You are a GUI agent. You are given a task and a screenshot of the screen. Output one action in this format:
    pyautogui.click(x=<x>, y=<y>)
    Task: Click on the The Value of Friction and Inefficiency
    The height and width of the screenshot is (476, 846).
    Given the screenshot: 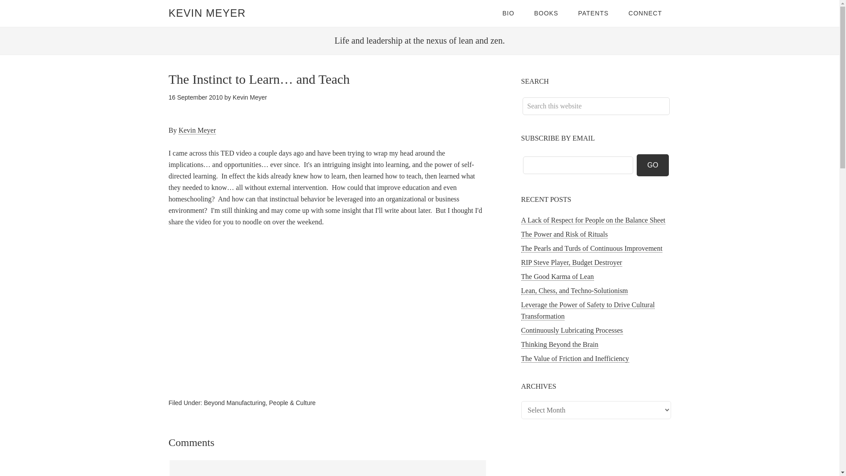 What is the action you would take?
    pyautogui.click(x=575, y=358)
    